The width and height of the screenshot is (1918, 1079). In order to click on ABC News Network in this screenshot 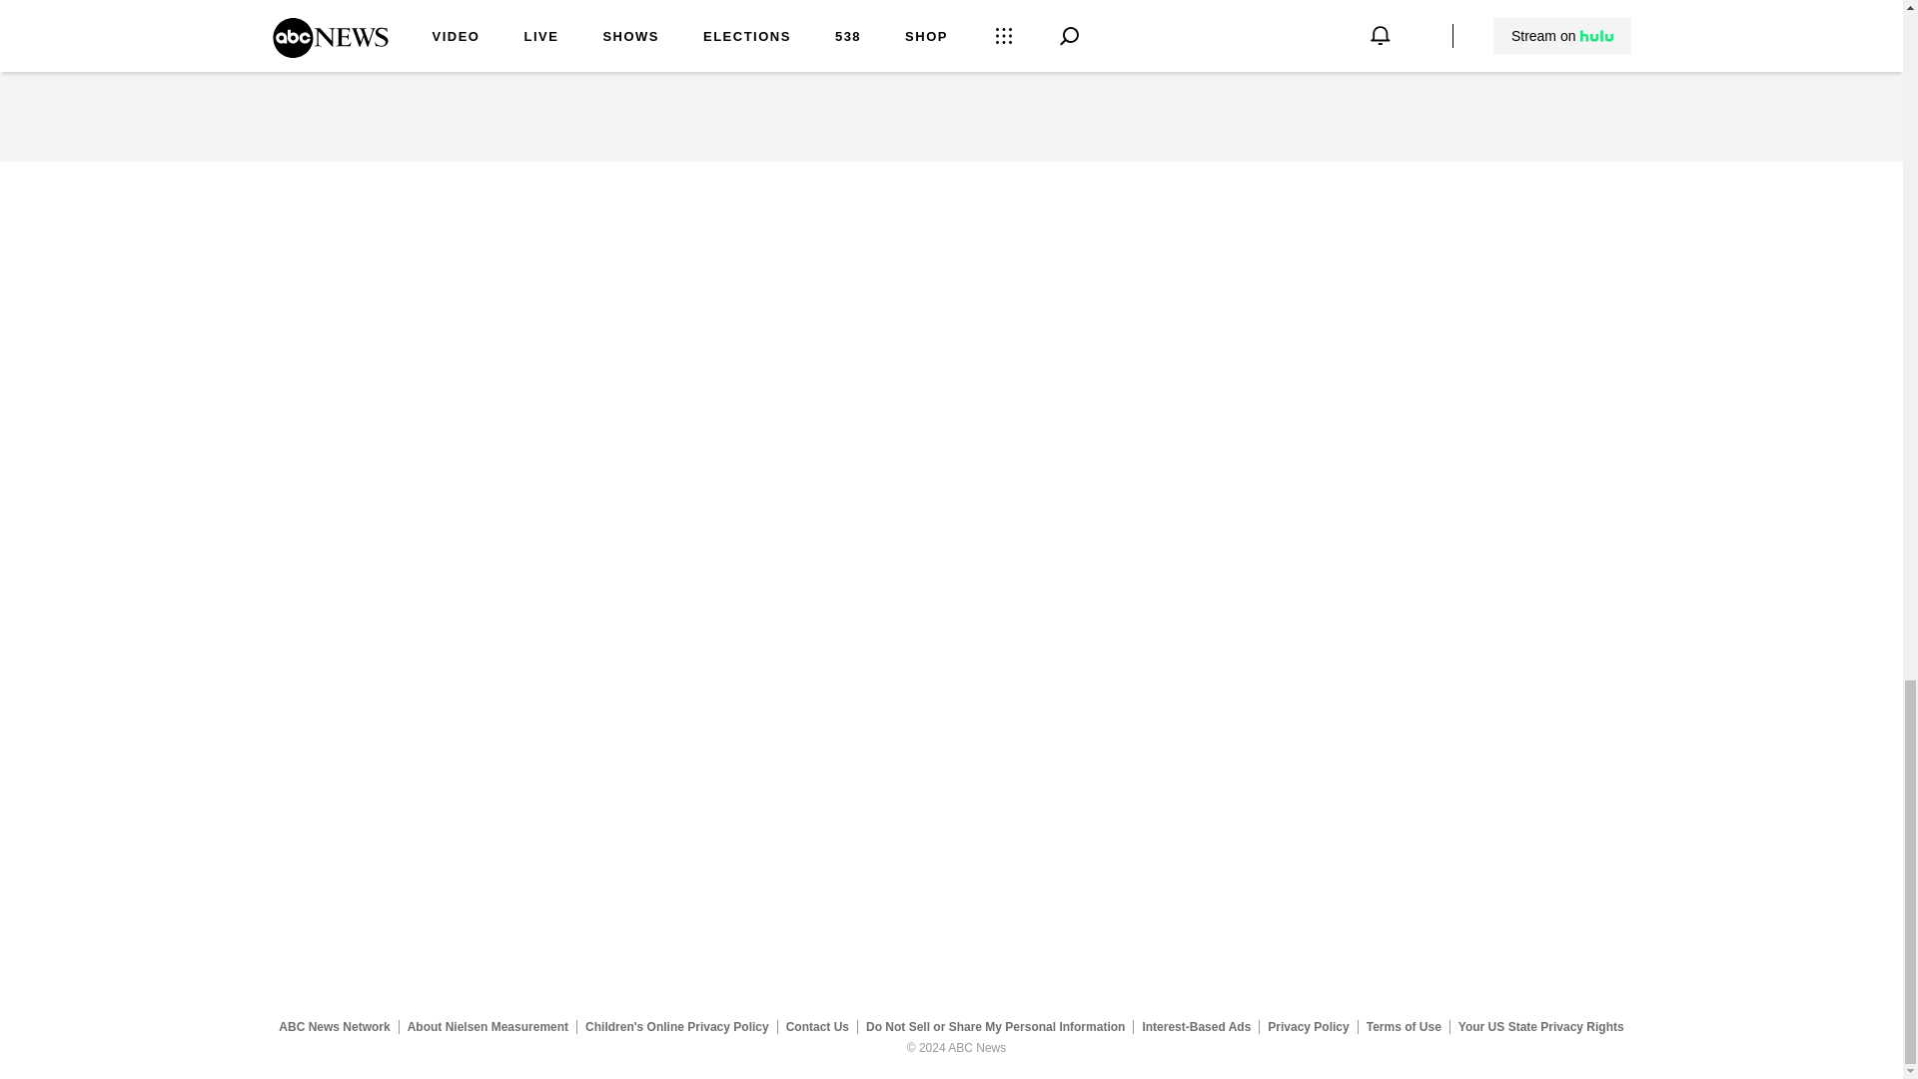, I will do `click(334, 1026)`.